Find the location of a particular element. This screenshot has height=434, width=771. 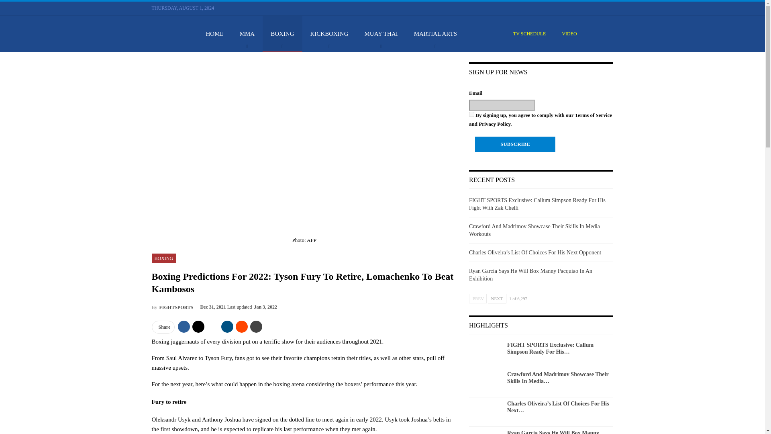

BOXING is located at coordinates (282, 33).